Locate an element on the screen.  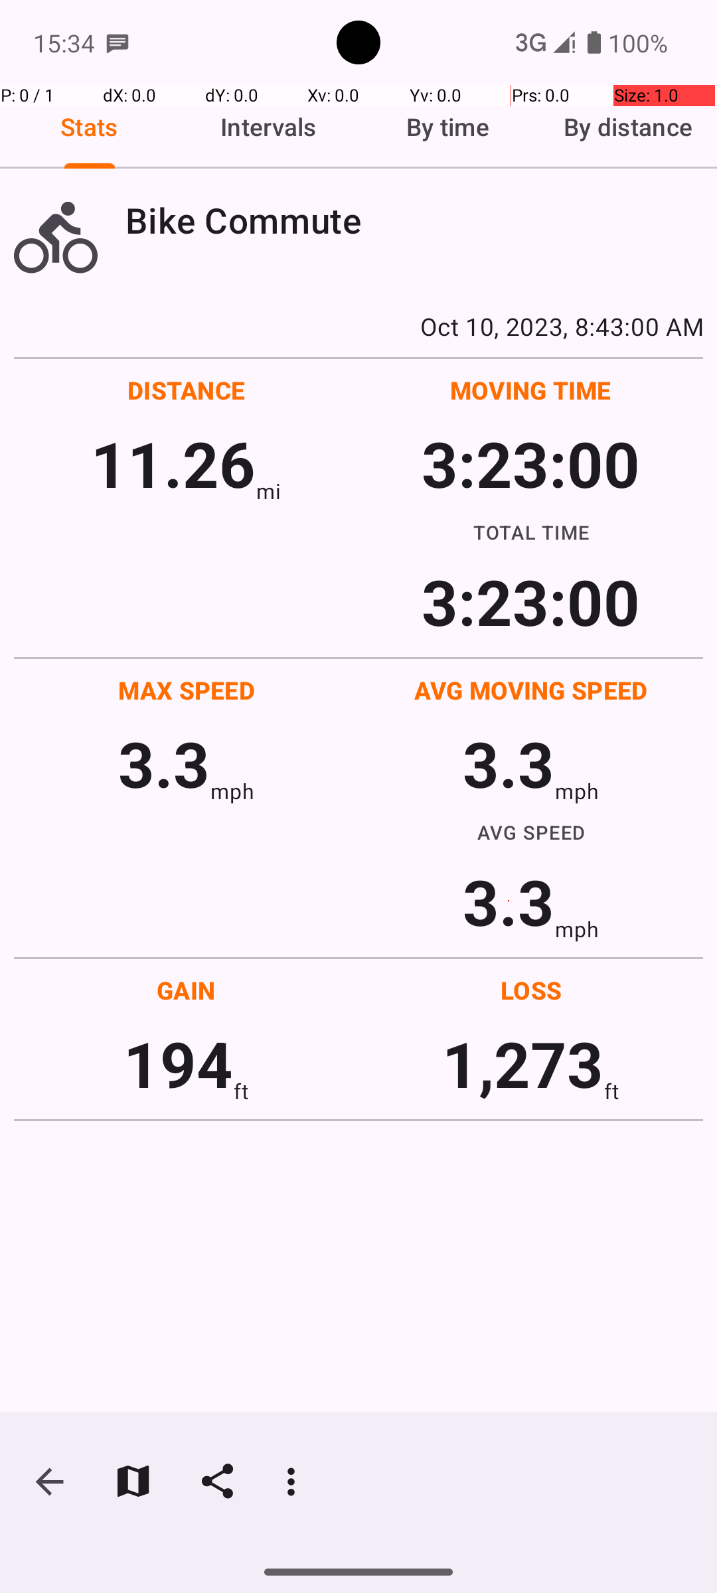
MOVING TIME is located at coordinates (531, 390).